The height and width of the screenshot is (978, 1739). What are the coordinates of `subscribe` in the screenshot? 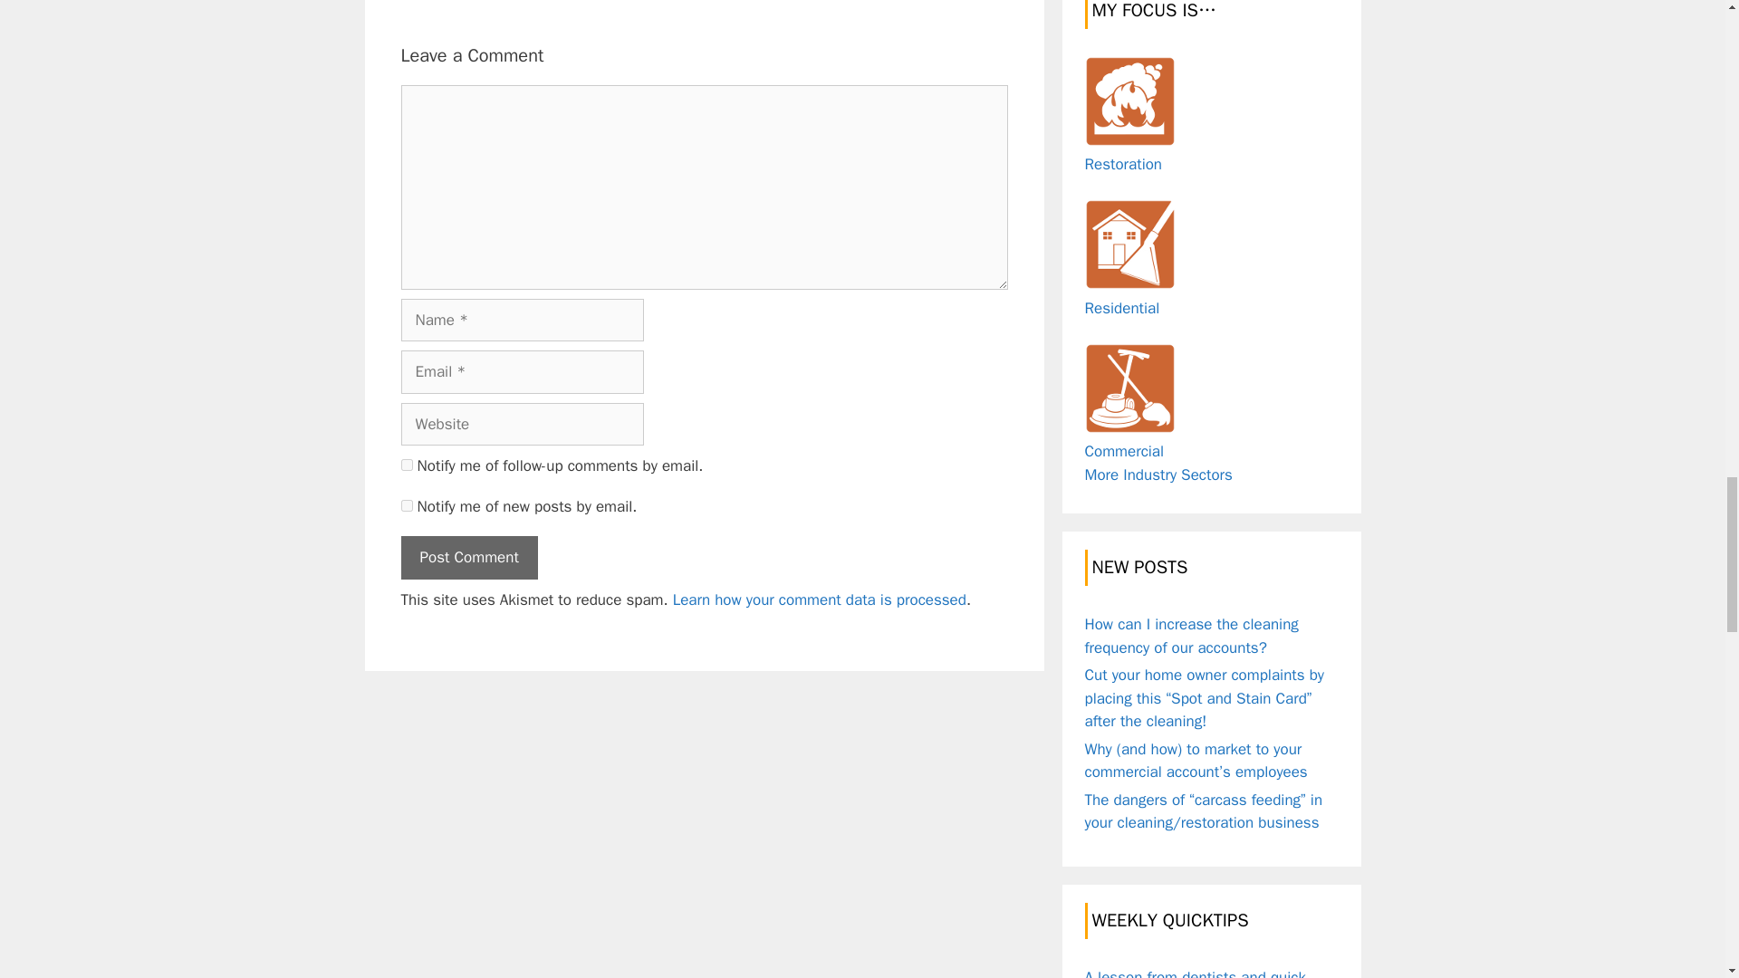 It's located at (406, 464).